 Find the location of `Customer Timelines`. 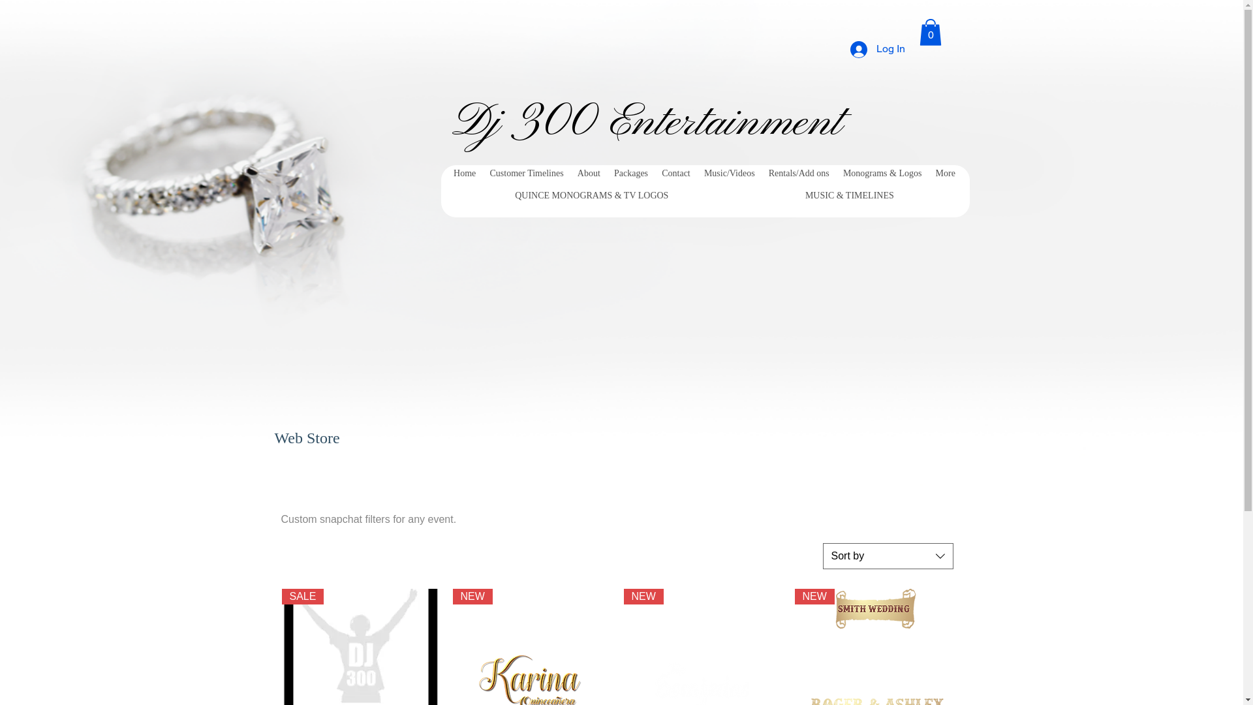

Customer Timelines is located at coordinates (527, 174).